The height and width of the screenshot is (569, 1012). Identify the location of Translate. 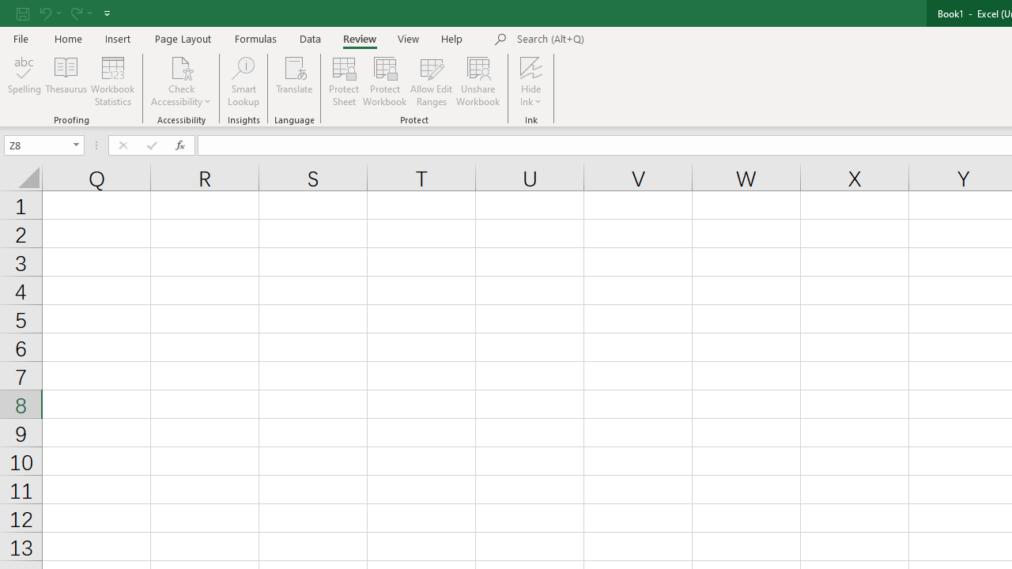
(294, 81).